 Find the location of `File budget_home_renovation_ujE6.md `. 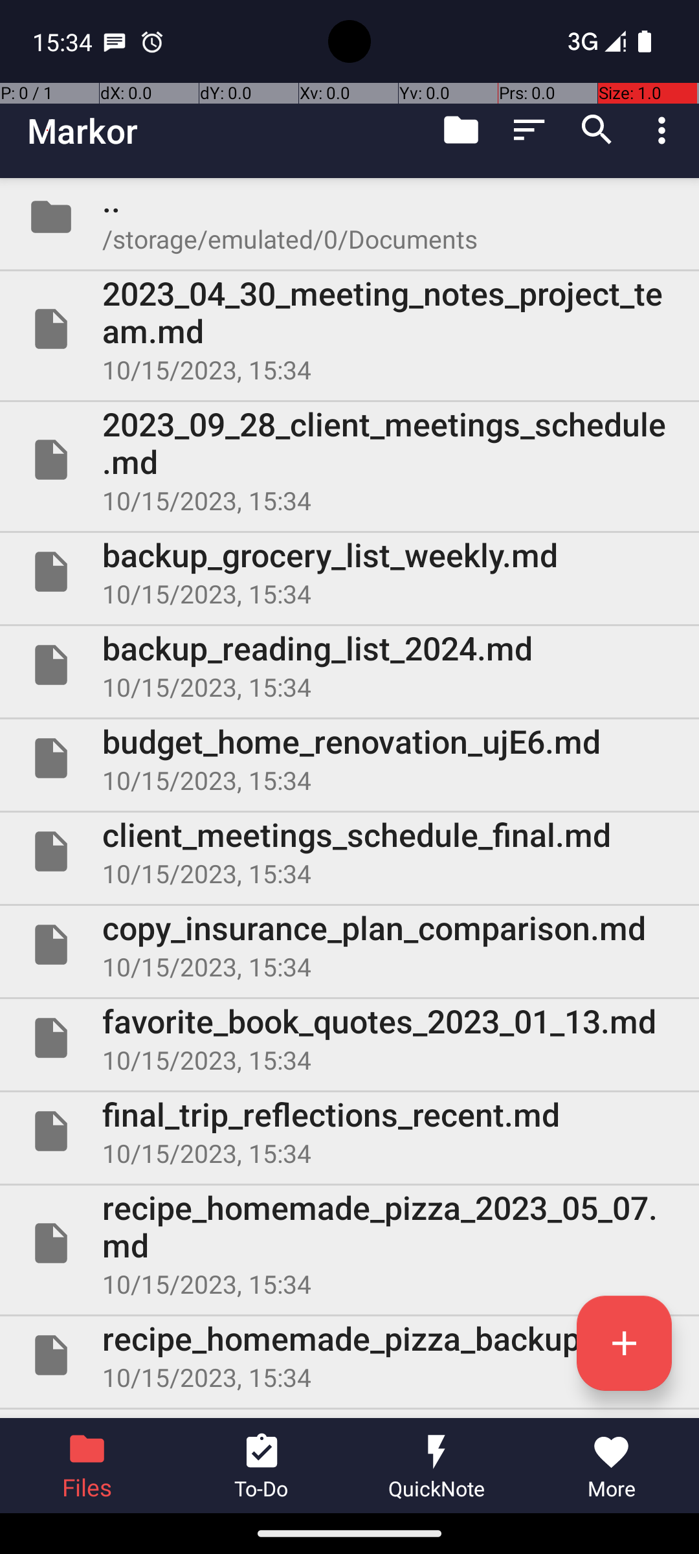

File budget_home_renovation_ujE6.md  is located at coordinates (349, 758).